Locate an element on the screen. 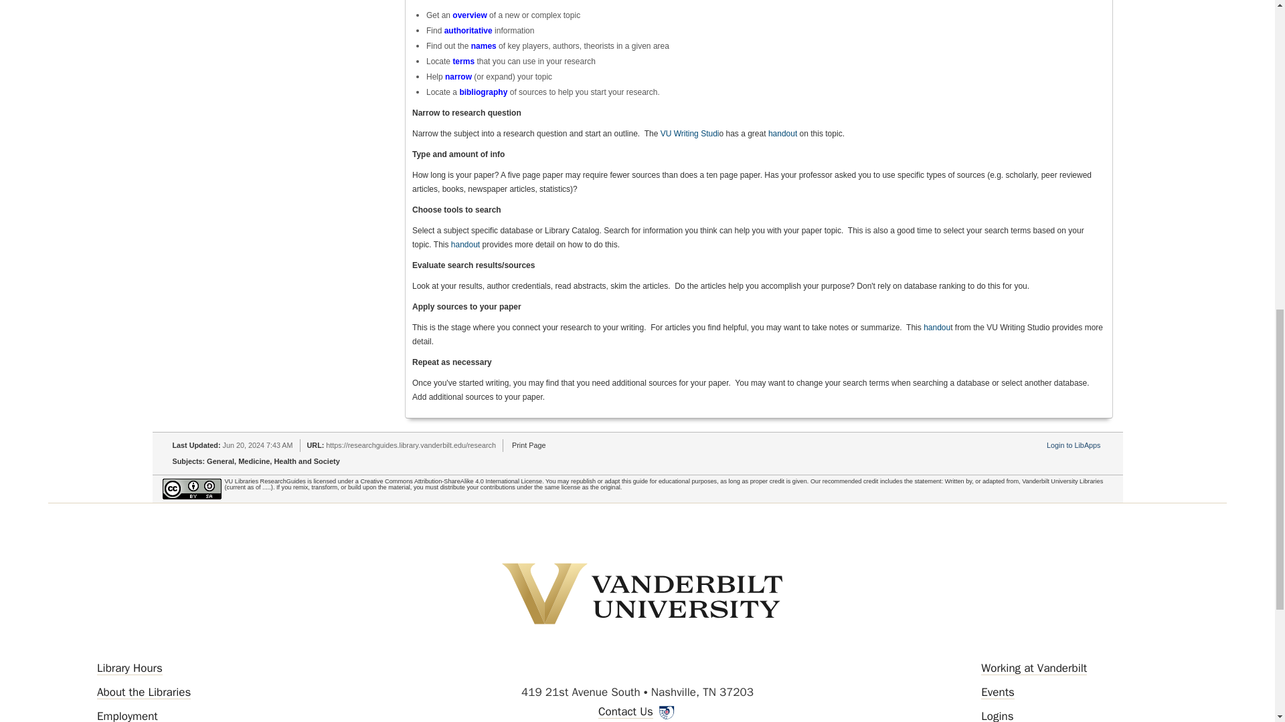 This screenshot has height=722, width=1285. Print Page is located at coordinates (527, 445).